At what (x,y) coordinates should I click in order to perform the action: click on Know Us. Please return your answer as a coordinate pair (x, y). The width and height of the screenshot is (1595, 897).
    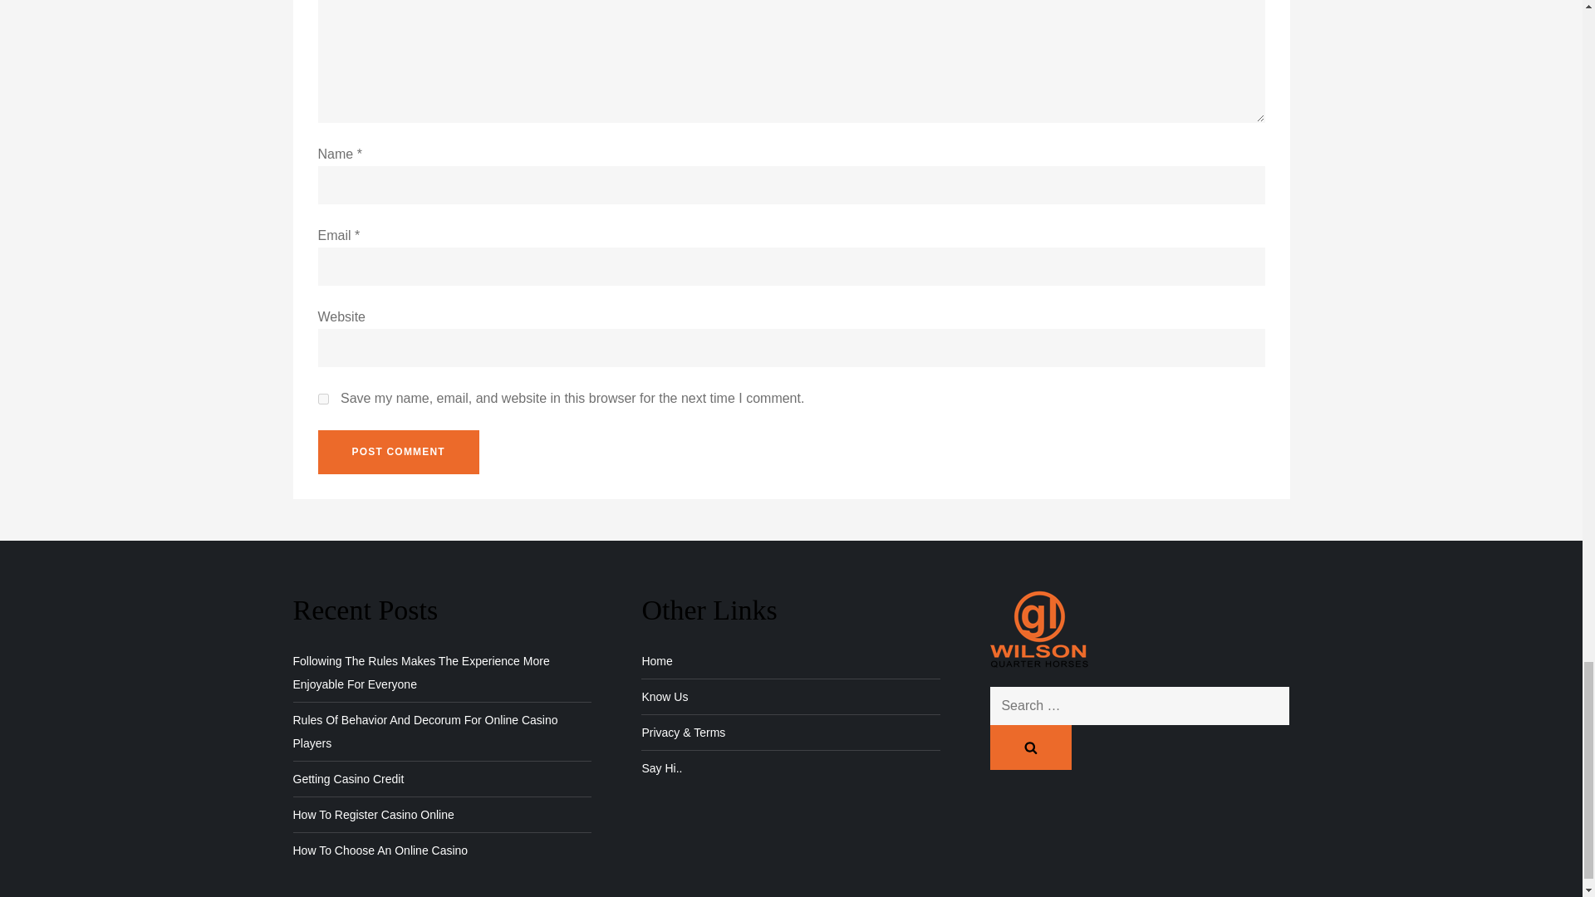
    Looking at the image, I should click on (664, 697).